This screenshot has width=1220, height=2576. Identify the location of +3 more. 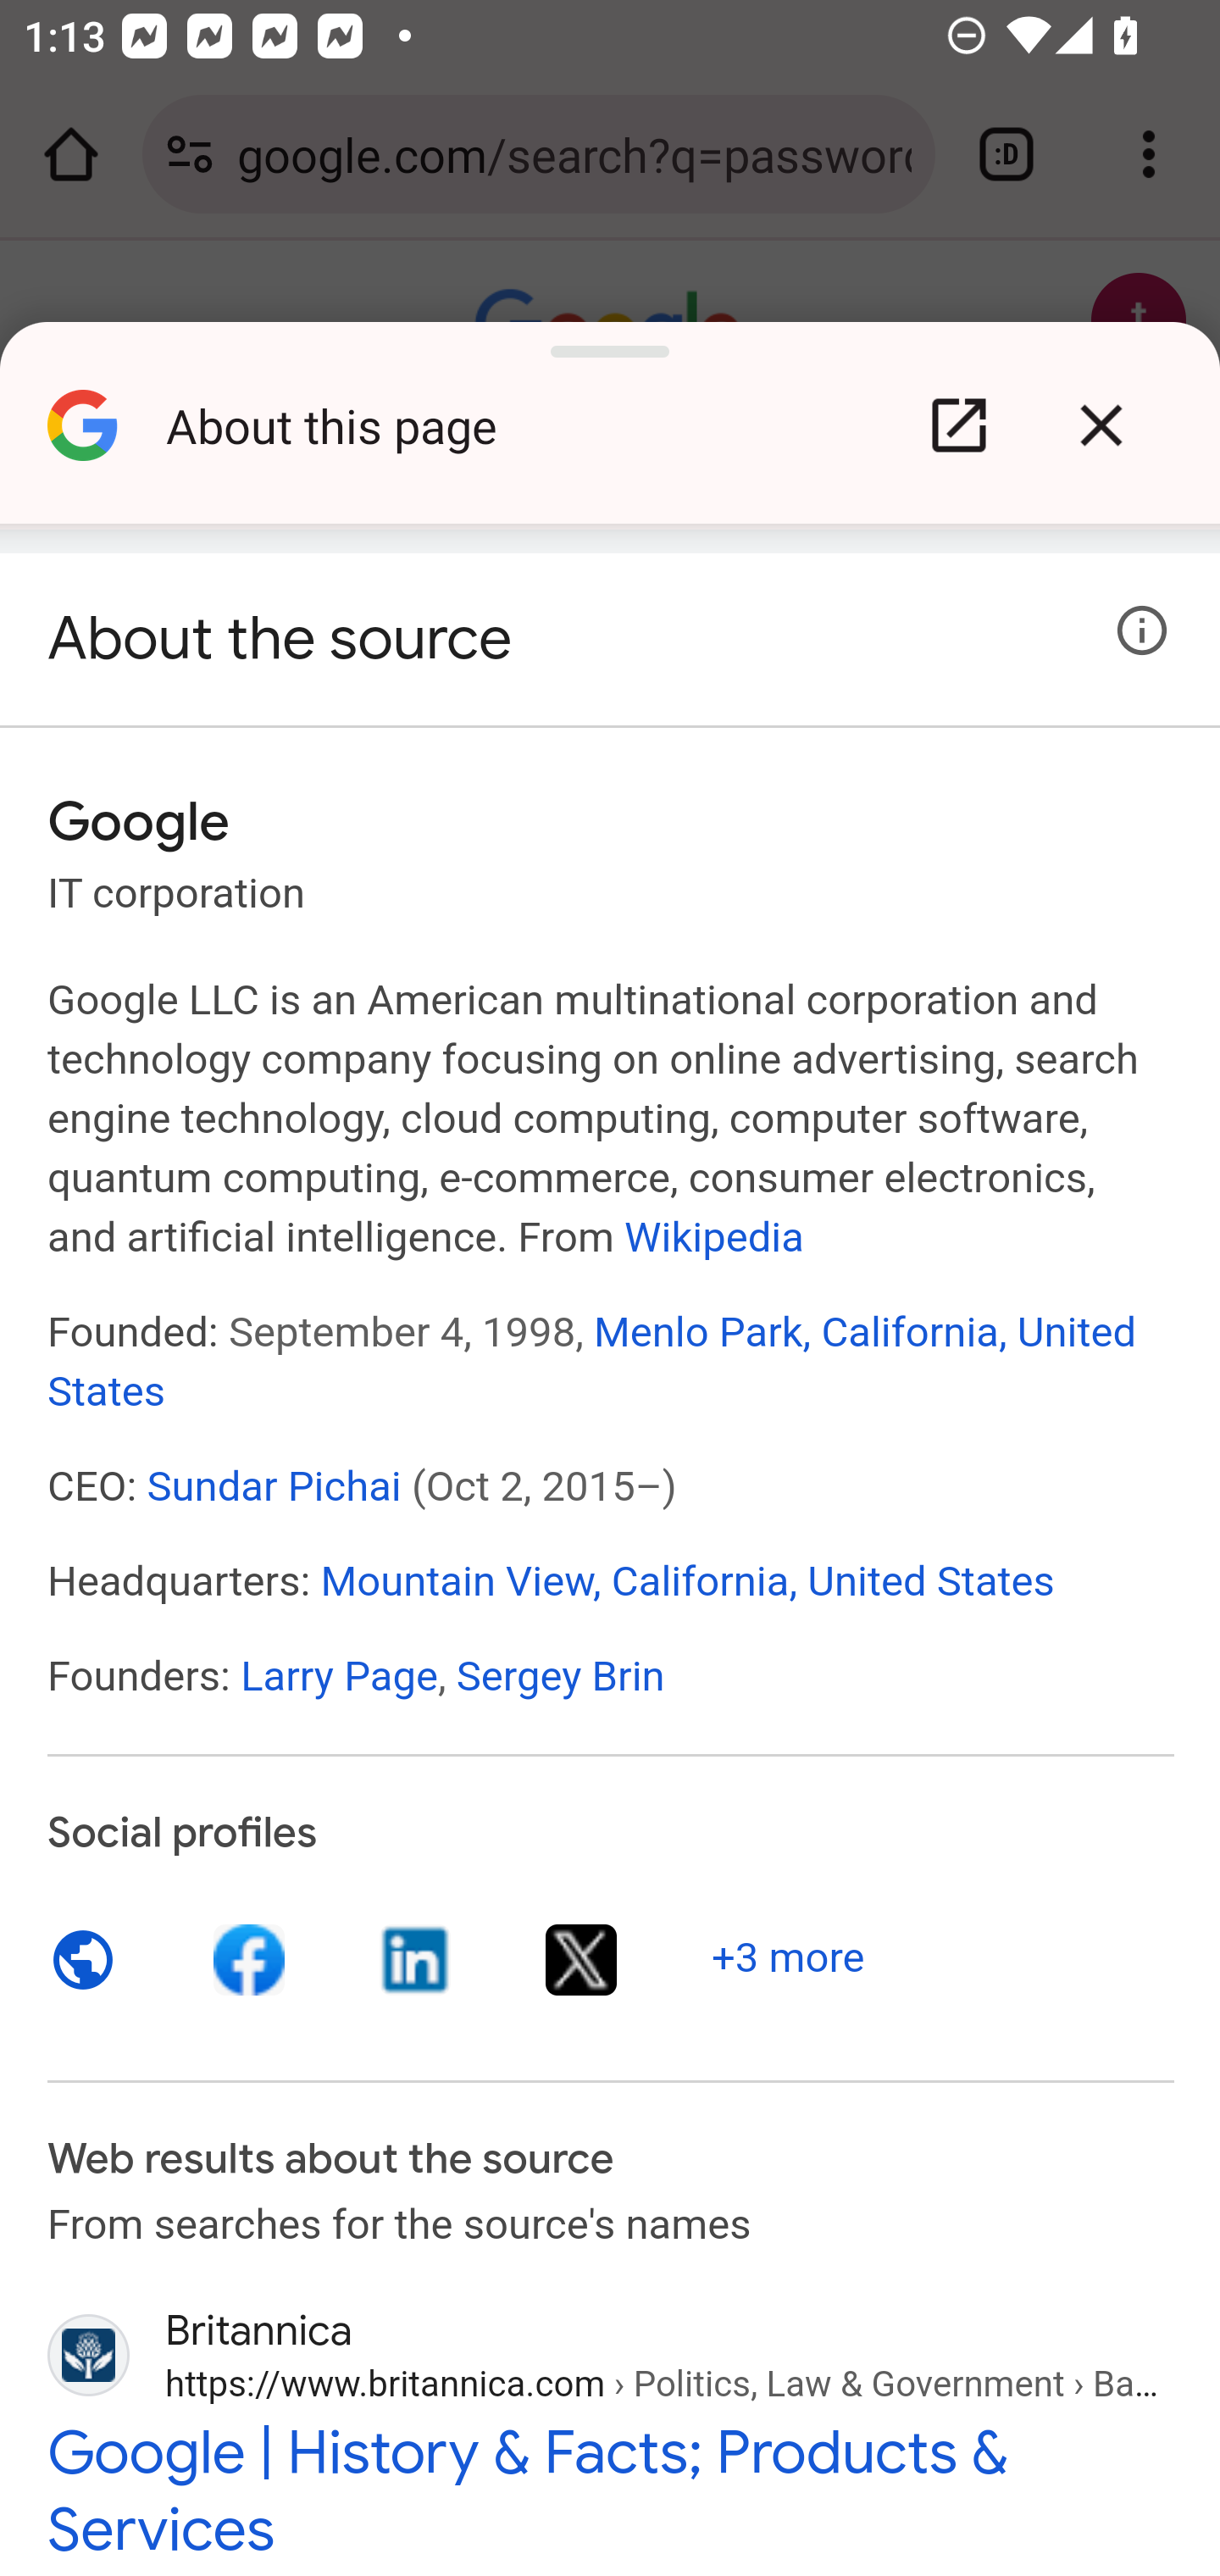
(788, 1957).